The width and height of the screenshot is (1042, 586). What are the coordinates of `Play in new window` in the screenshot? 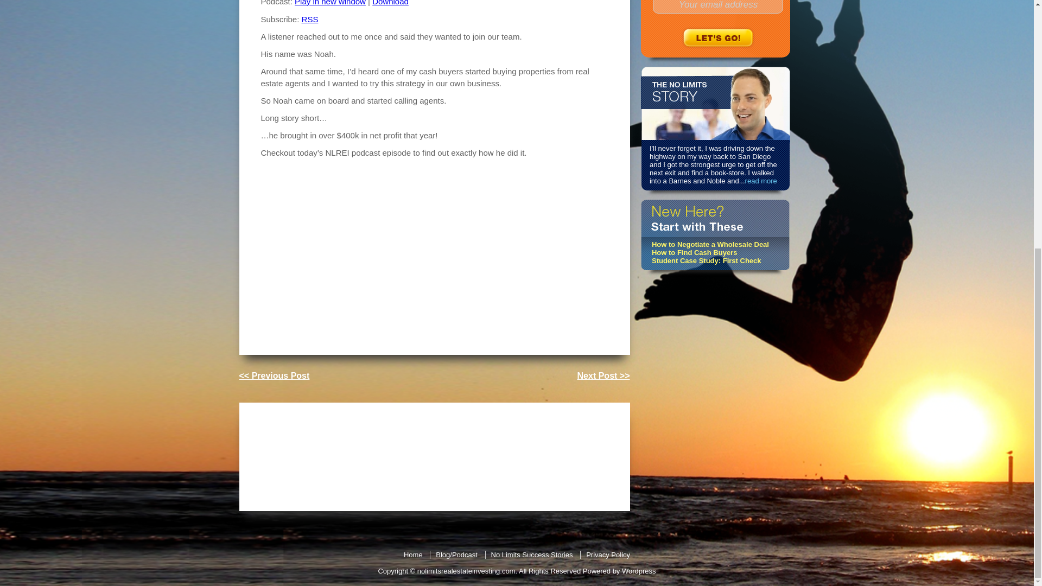 It's located at (330, 3).